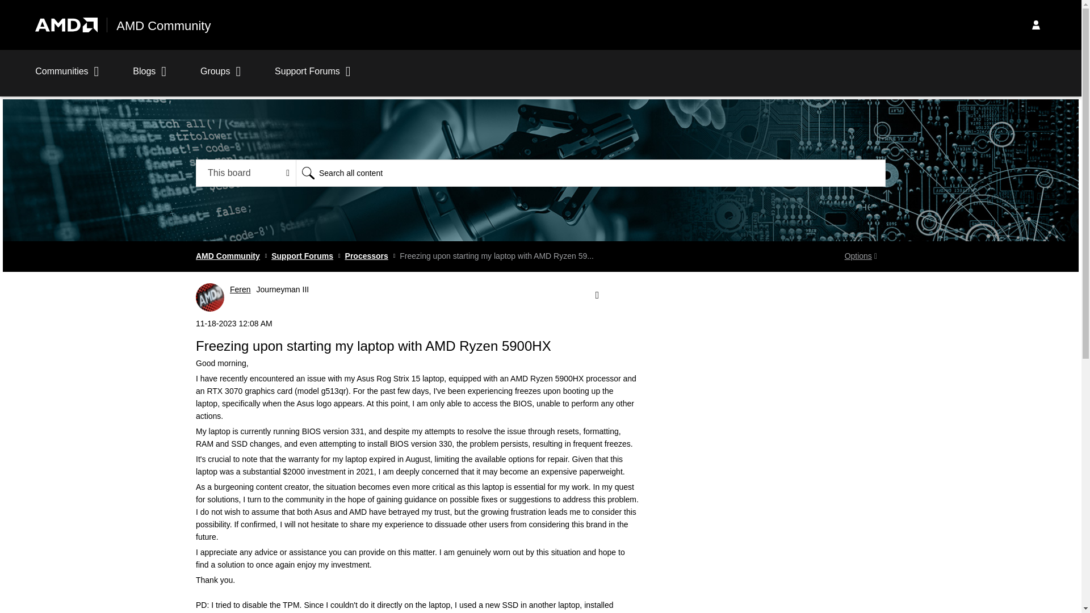  Describe the element at coordinates (861, 257) in the screenshot. I see `Show option menu` at that location.